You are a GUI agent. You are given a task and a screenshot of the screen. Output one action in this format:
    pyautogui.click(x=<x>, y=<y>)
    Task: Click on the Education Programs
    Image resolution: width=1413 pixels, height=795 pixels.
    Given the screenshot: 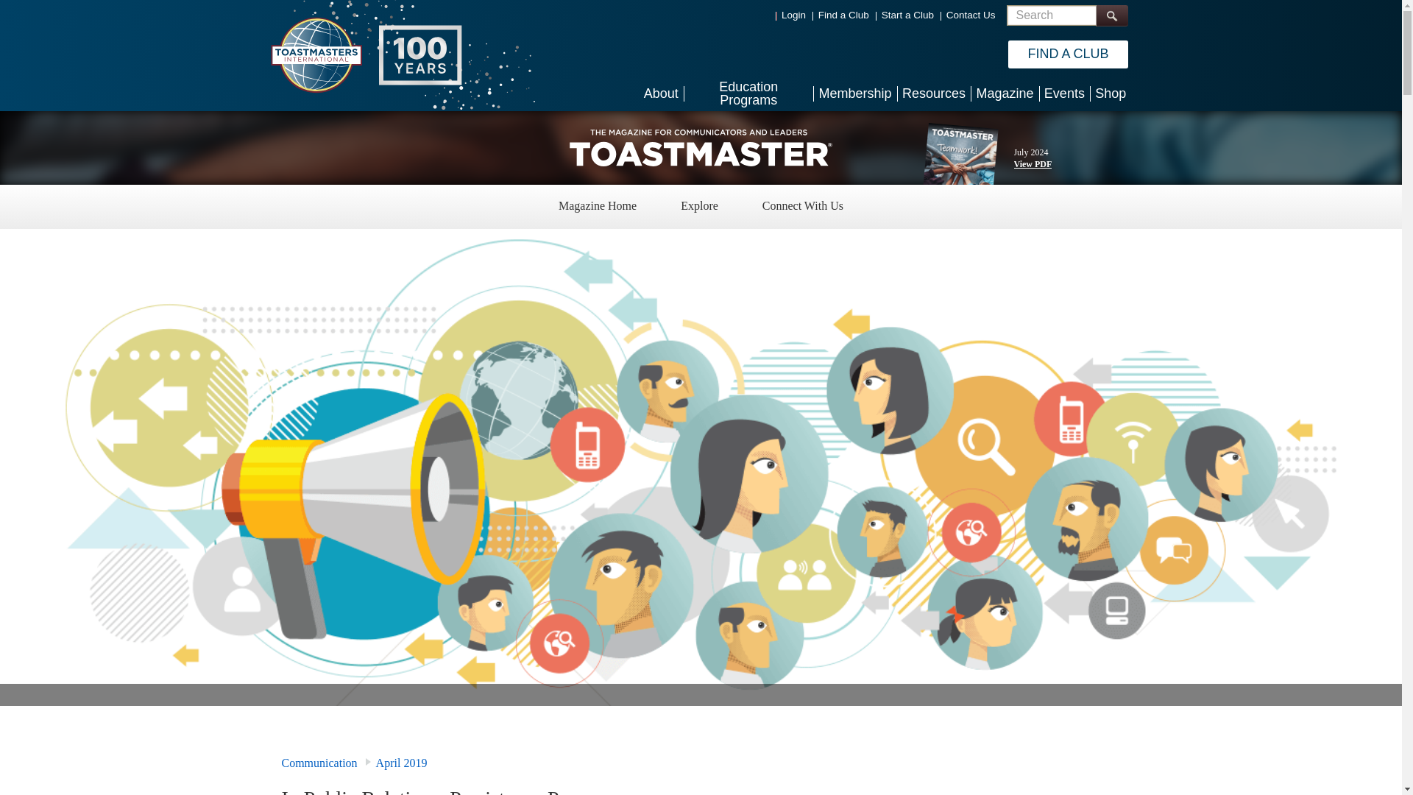 What is the action you would take?
    pyautogui.click(x=748, y=93)
    